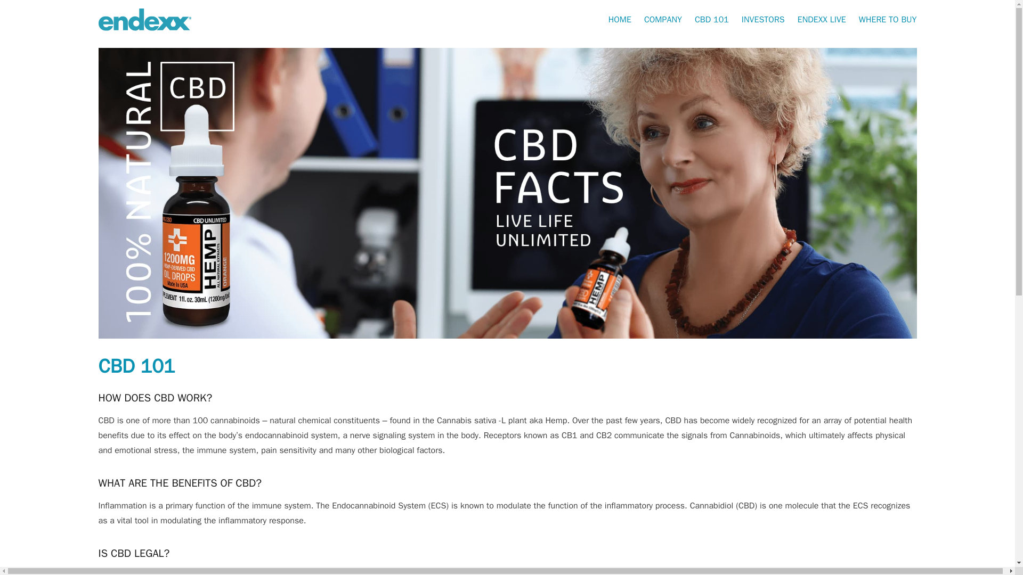 The height and width of the screenshot is (575, 1023). What do you see at coordinates (888, 20) in the screenshot?
I see `WHERE TO BUY` at bounding box center [888, 20].